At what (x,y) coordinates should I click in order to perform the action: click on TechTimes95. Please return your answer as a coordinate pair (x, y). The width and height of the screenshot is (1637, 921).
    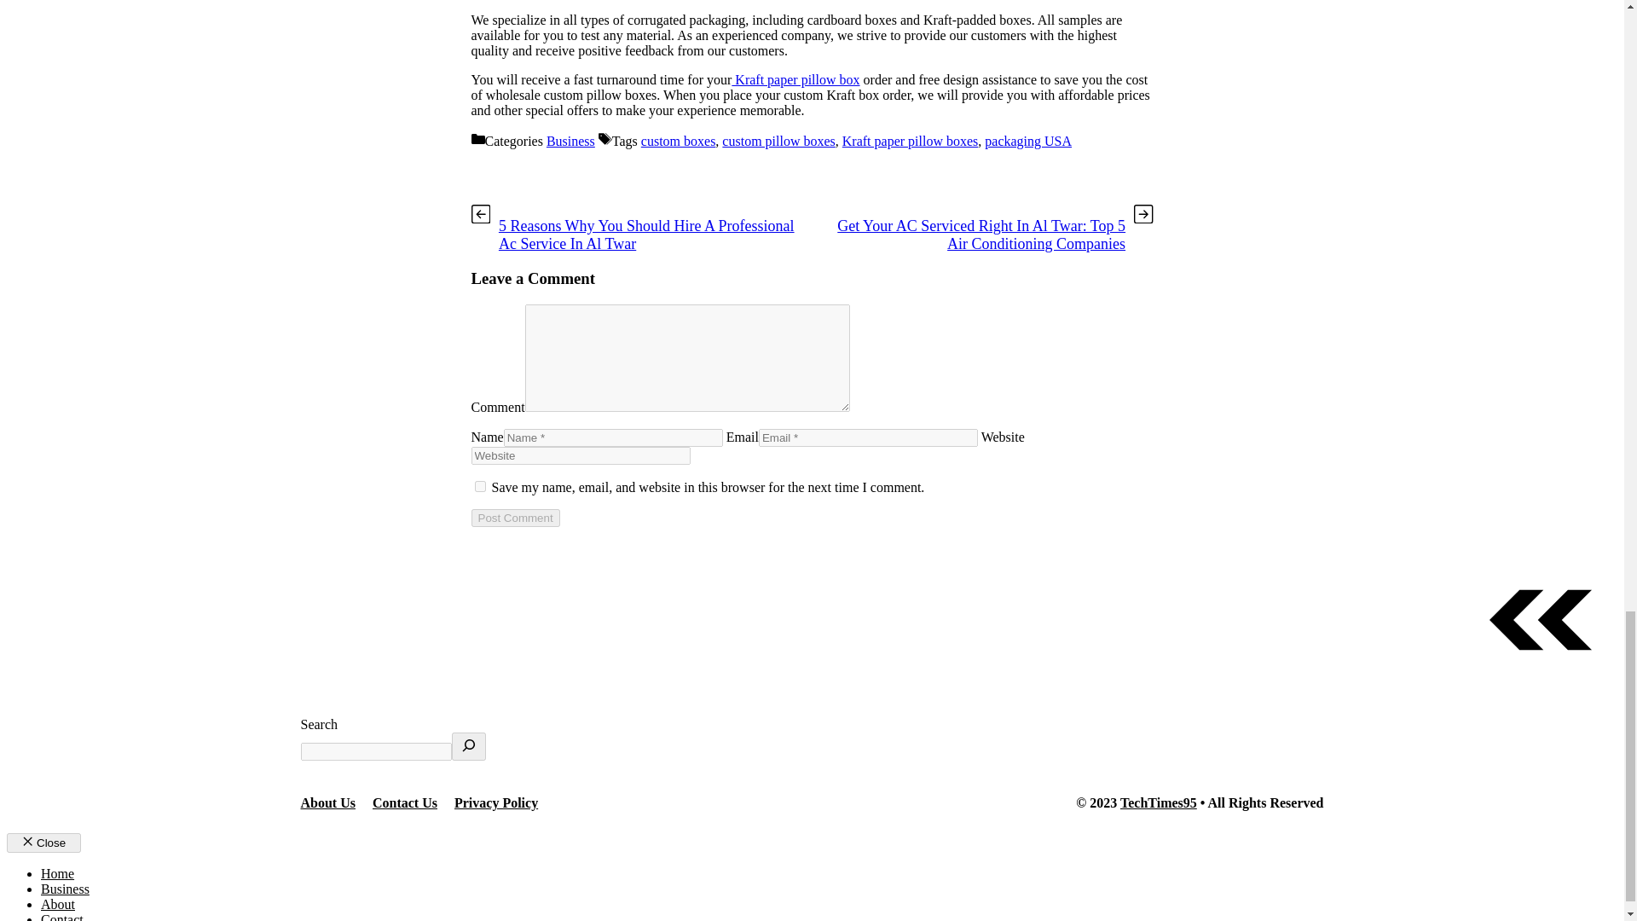
    Looking at the image, I should click on (1158, 803).